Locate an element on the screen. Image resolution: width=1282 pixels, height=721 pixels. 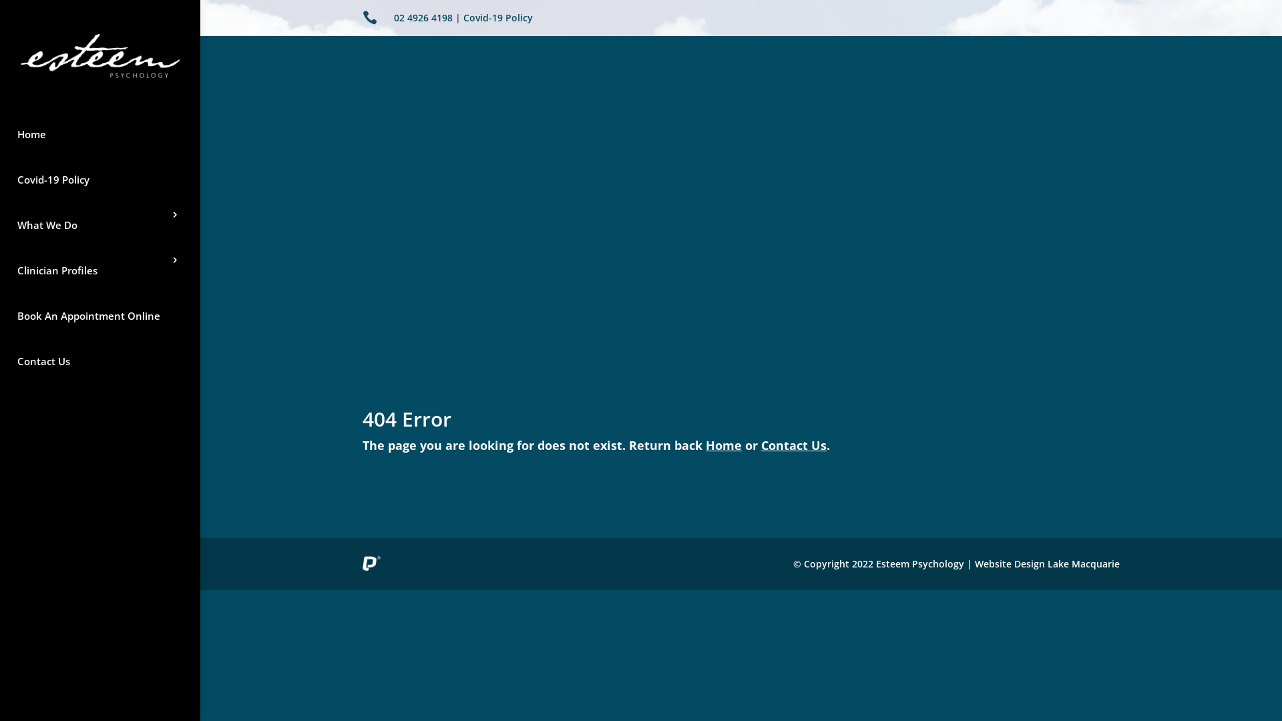
psyborg-Icon-White is located at coordinates (371, 563).